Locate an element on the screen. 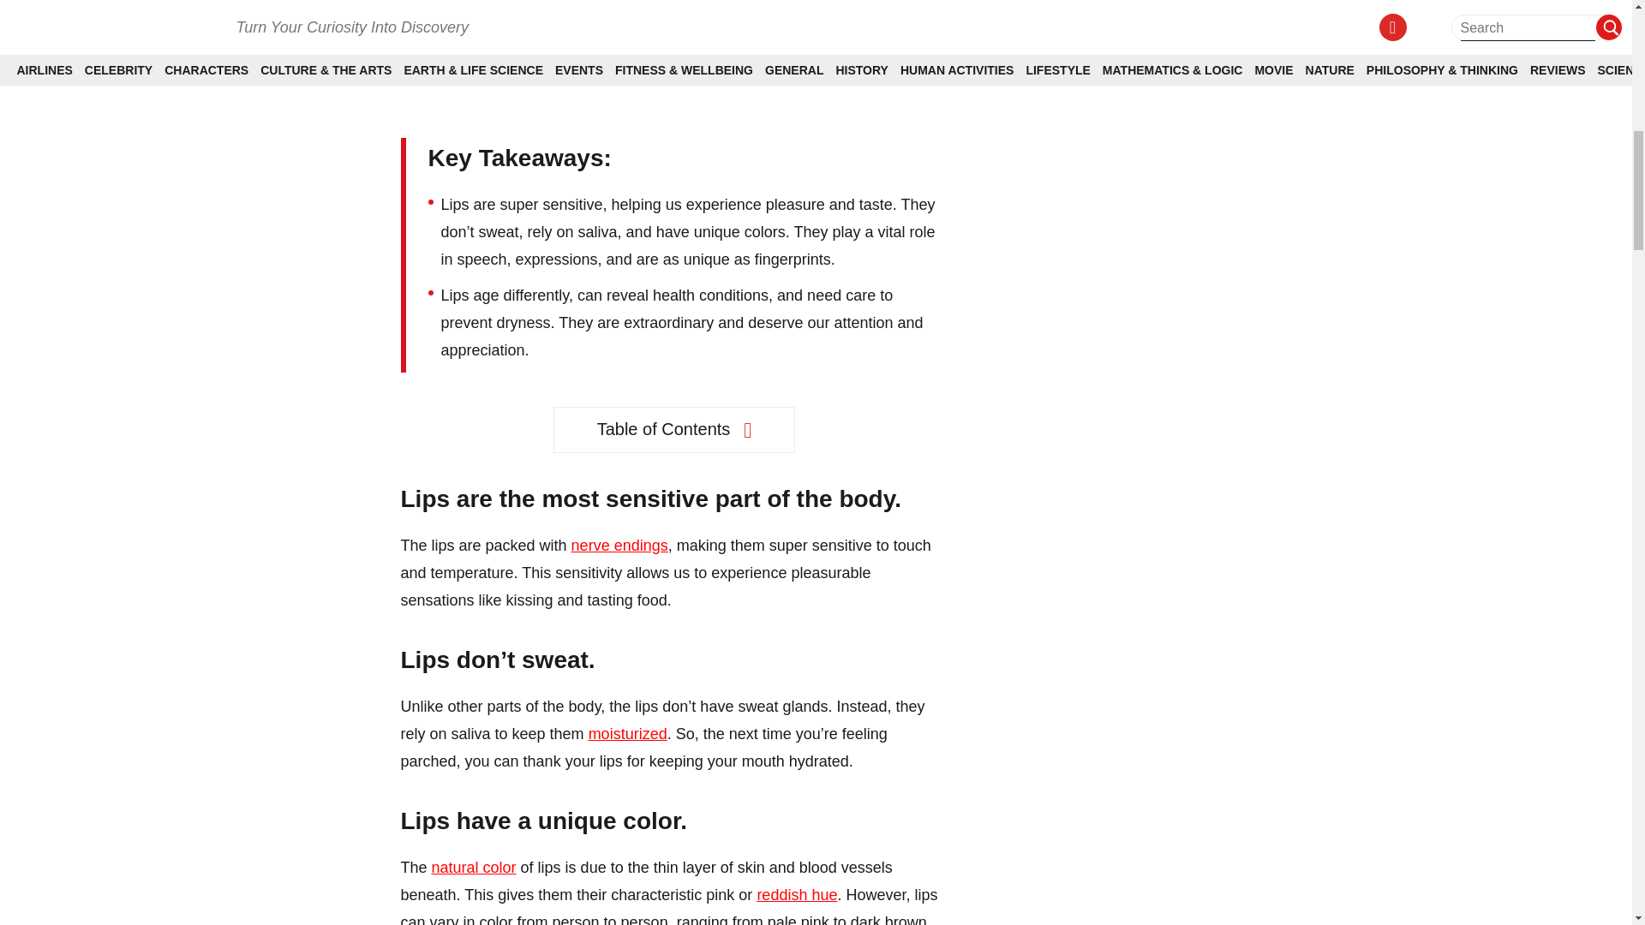  nerve endings is located at coordinates (619, 545).